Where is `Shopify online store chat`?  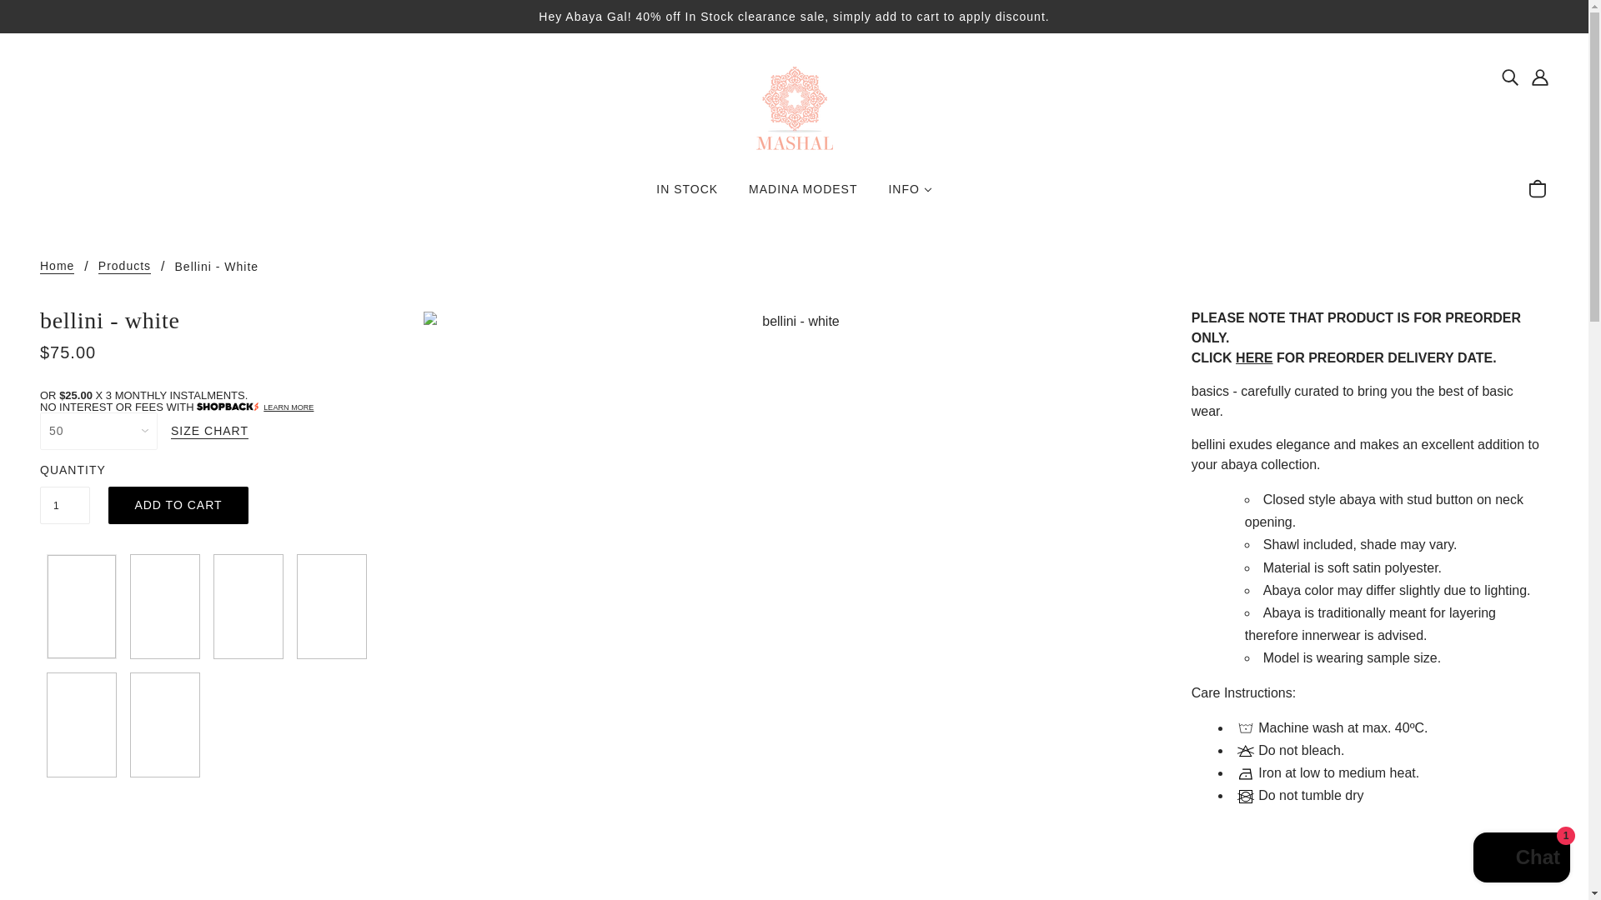 Shopify online store chat is located at coordinates (1521, 859).